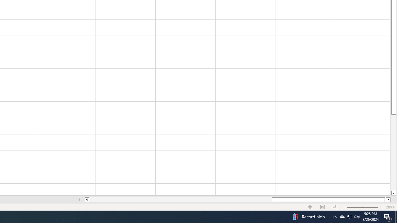 The width and height of the screenshot is (397, 223). I want to click on Class: NetUIScrollBar, so click(238, 199).